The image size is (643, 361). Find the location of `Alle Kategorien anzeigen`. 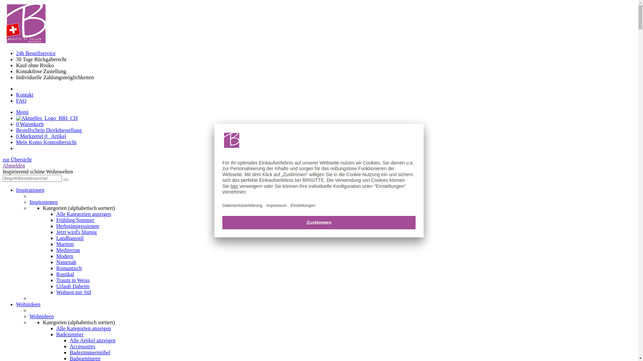

Alle Kategorien anzeigen is located at coordinates (84, 328).